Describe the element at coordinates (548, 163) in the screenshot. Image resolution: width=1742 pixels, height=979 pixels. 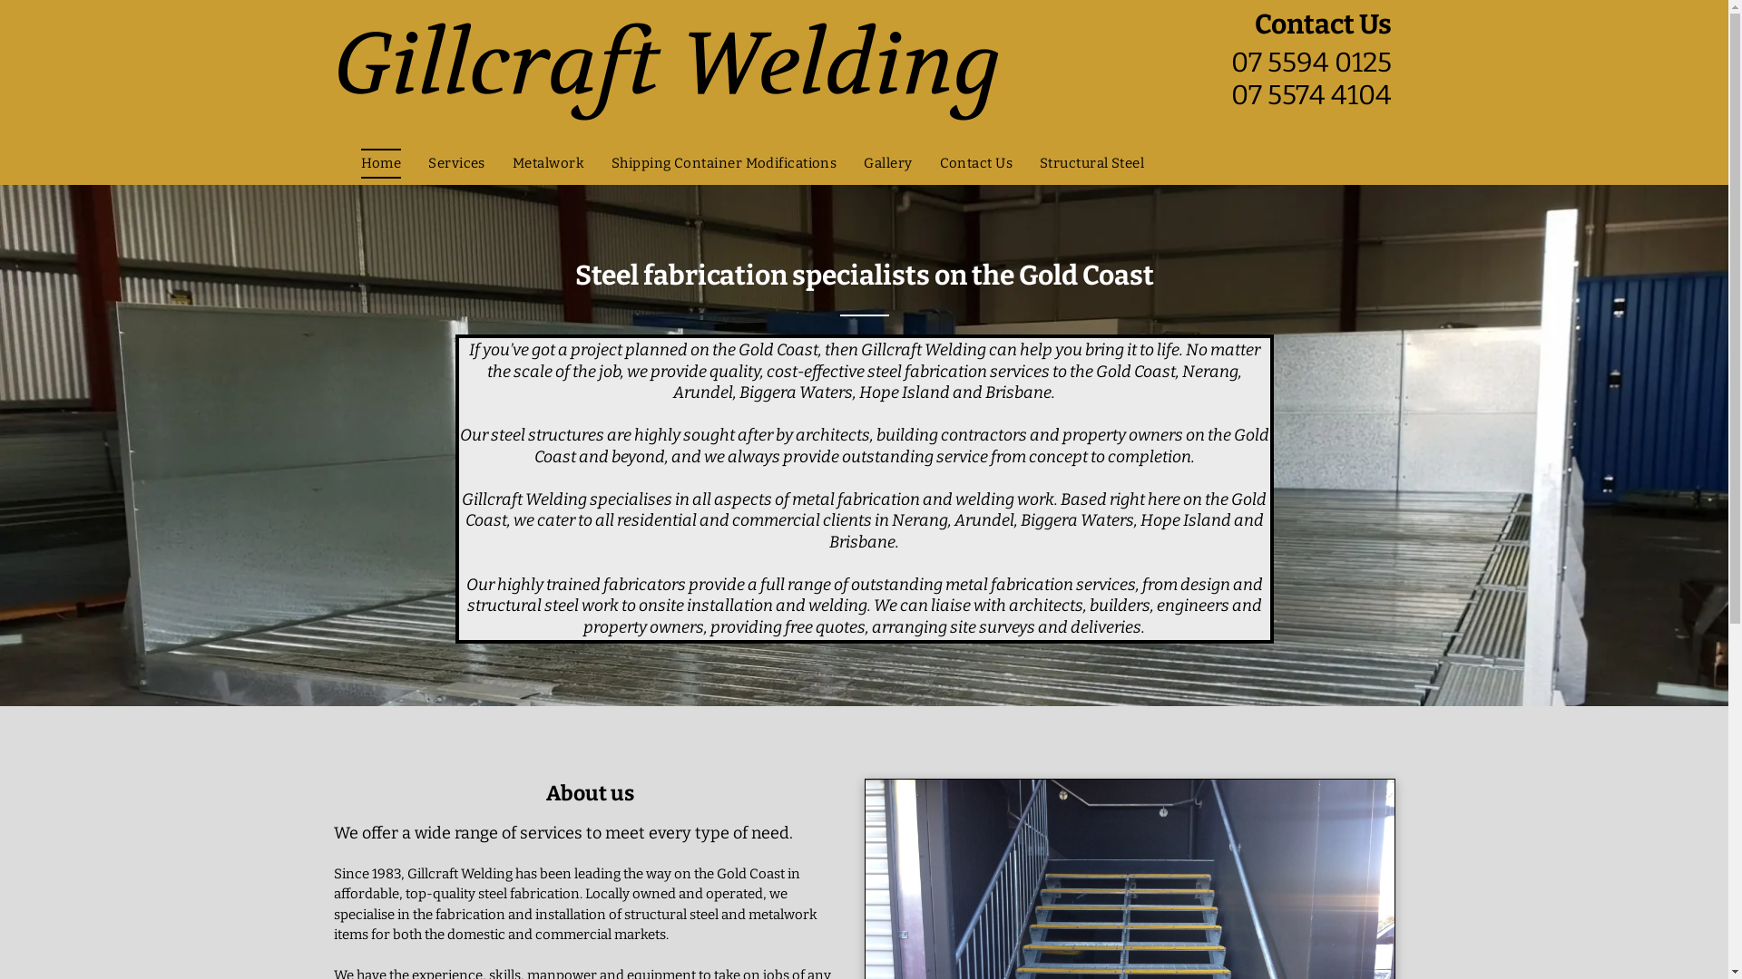
I see `Metalwork` at that location.